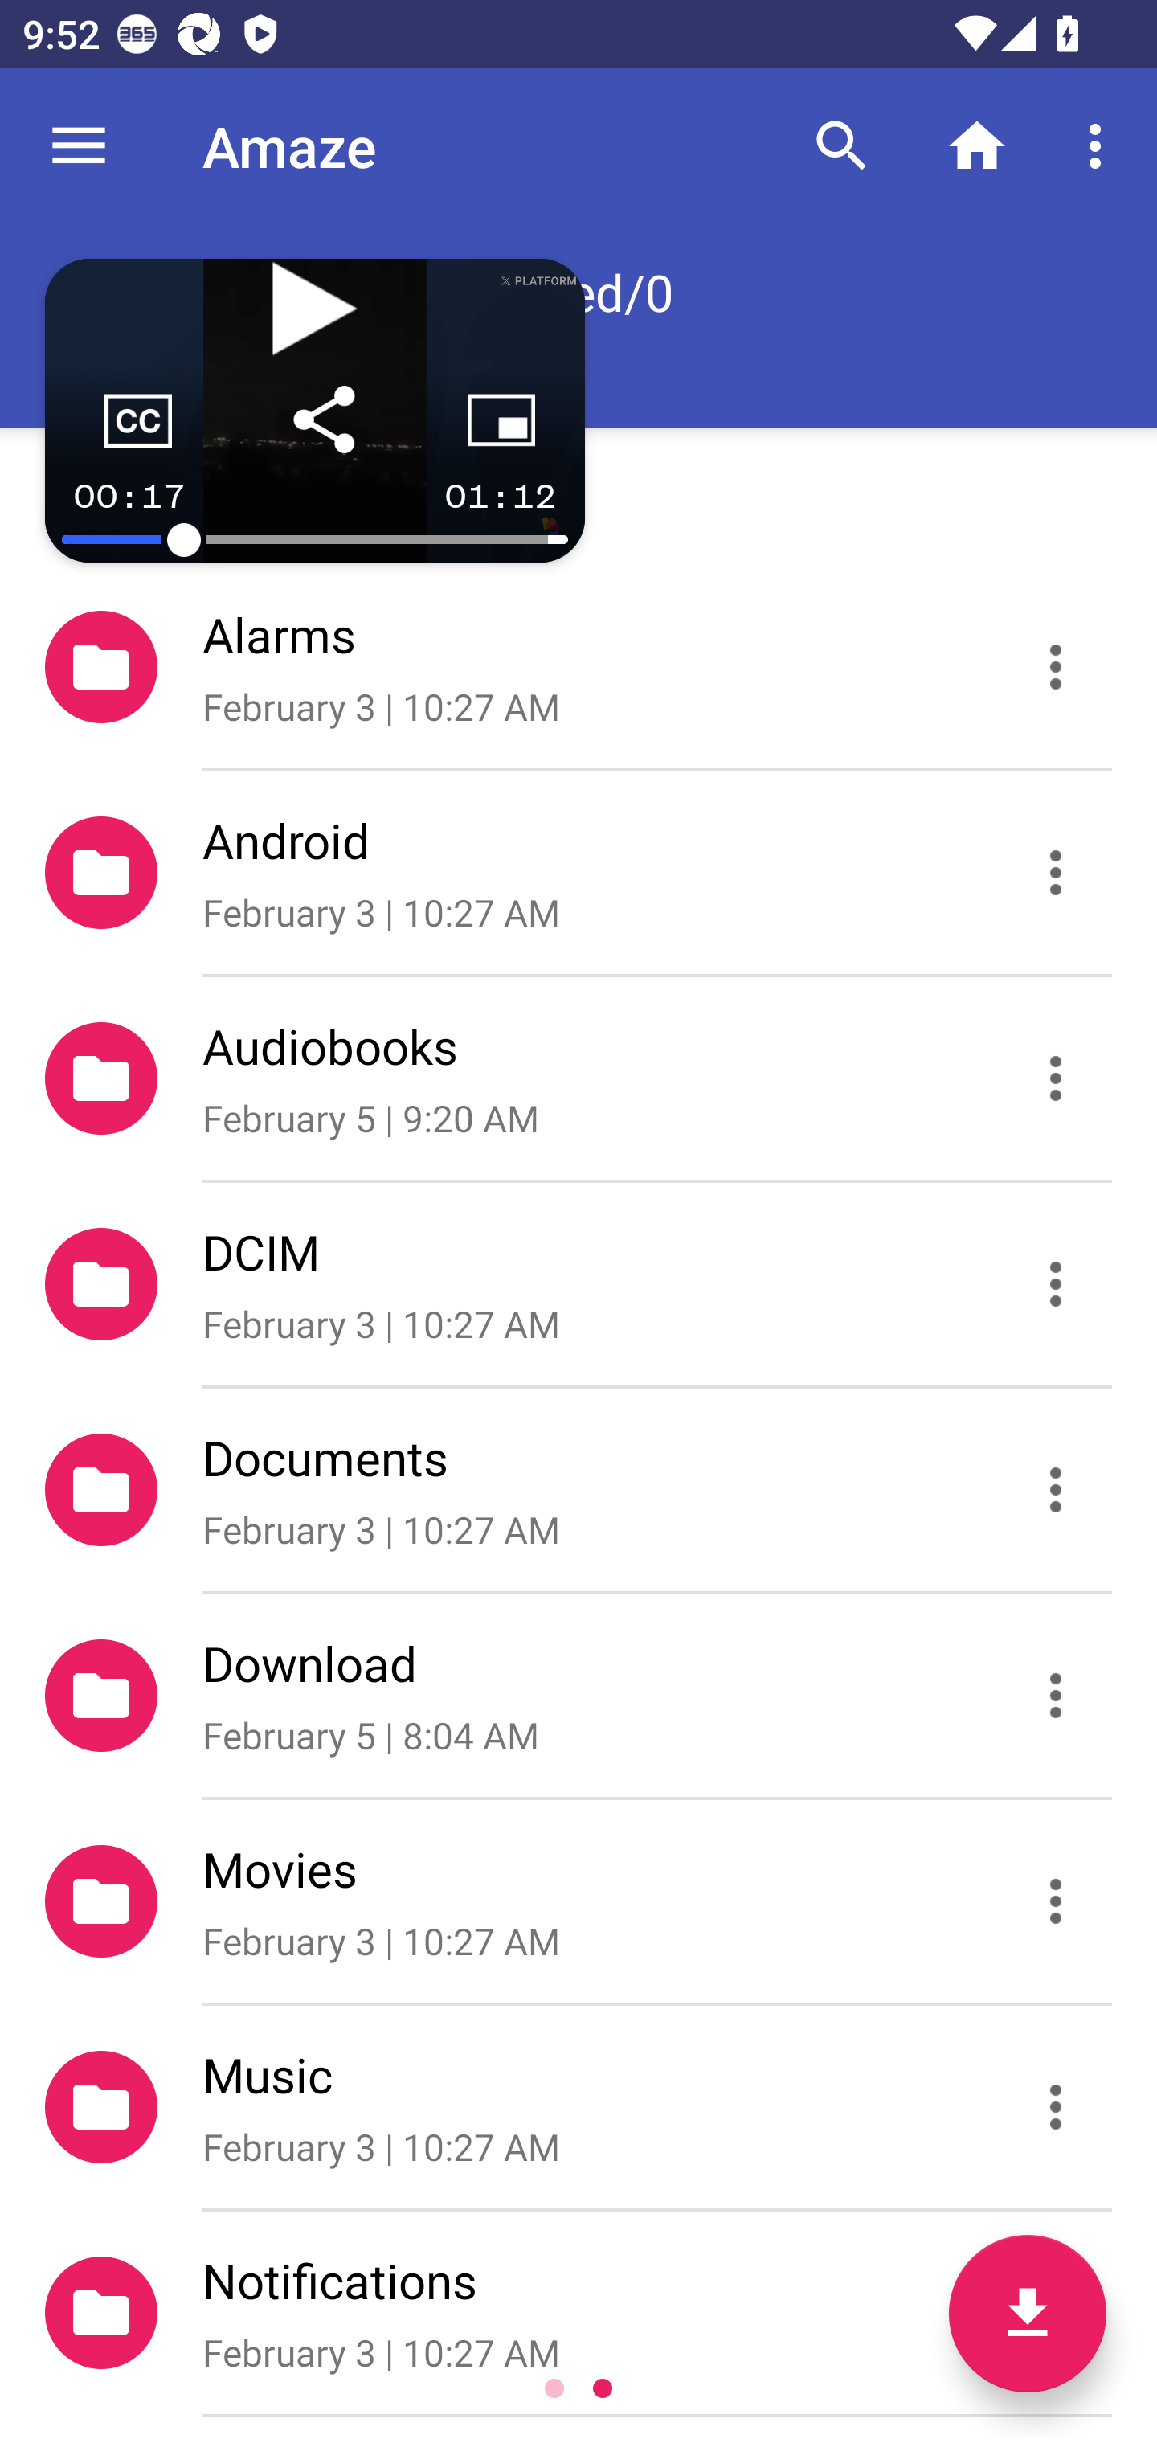 This screenshot has width=1157, height=2443. Describe the element at coordinates (578, 2312) in the screenshot. I see `Notifications February 3 | 10:27 AM` at that location.